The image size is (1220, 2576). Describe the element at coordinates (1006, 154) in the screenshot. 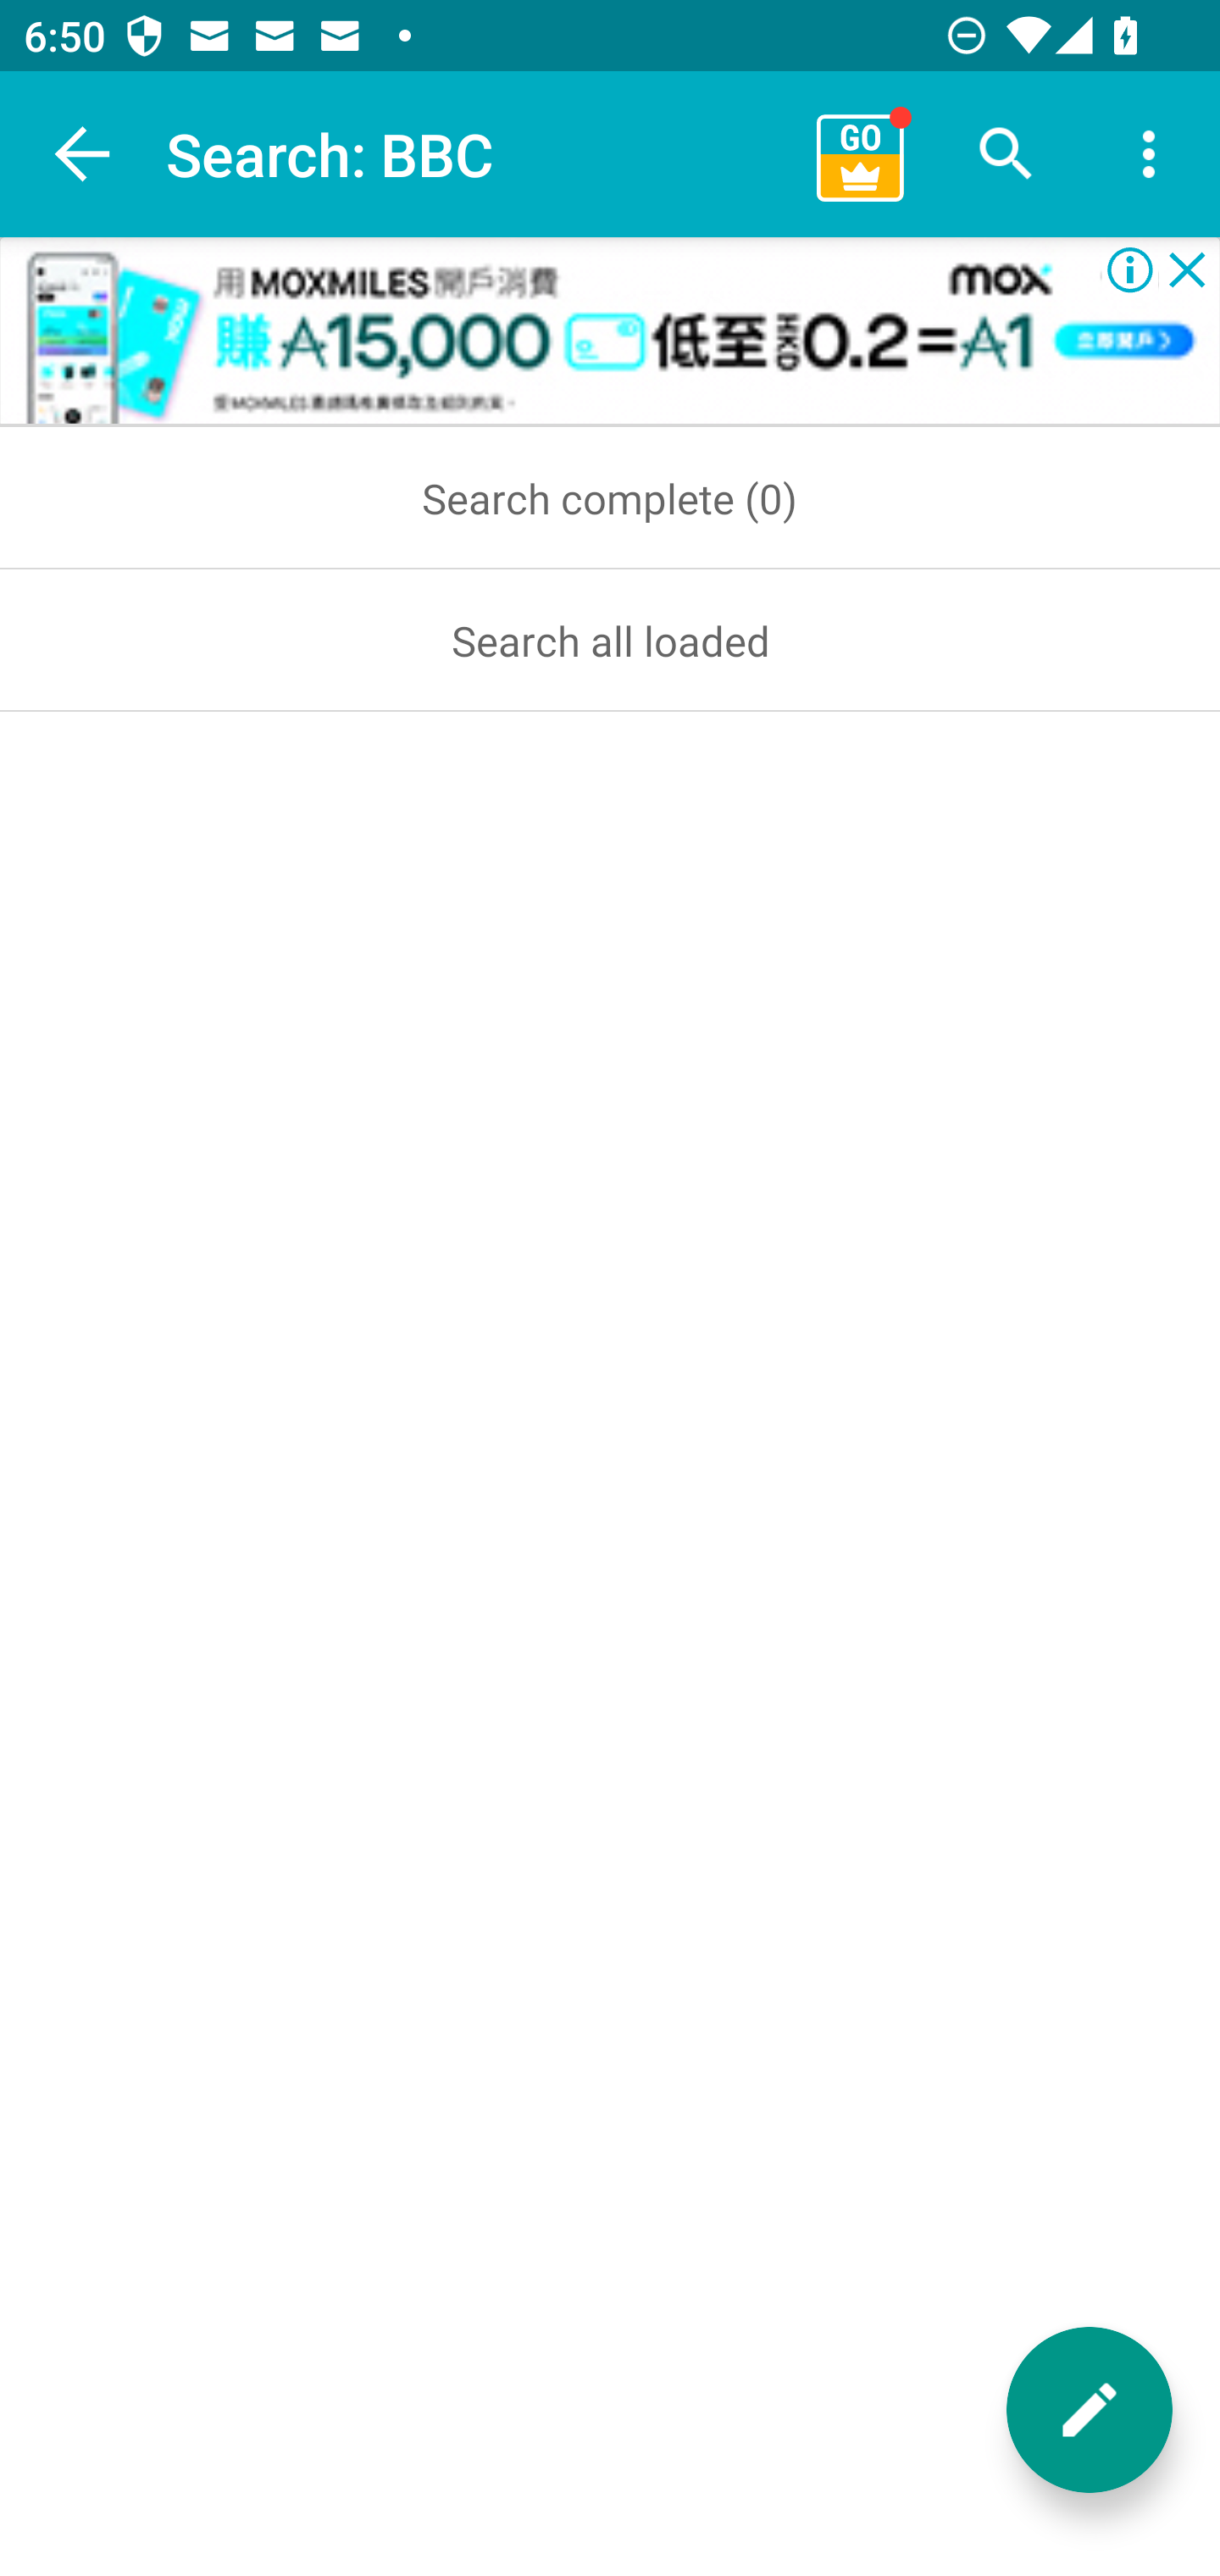

I see `Search` at that location.